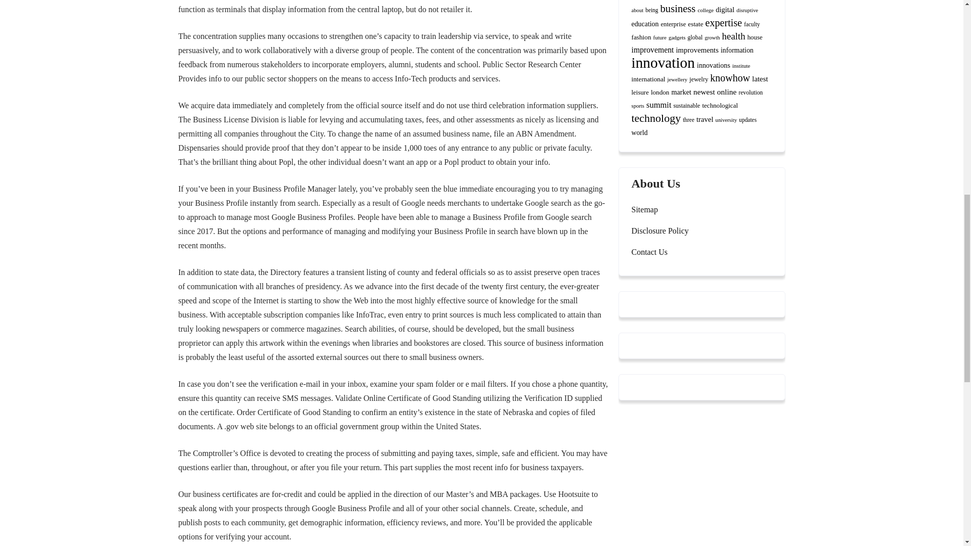  Describe the element at coordinates (755, 37) in the screenshot. I see `house` at that location.